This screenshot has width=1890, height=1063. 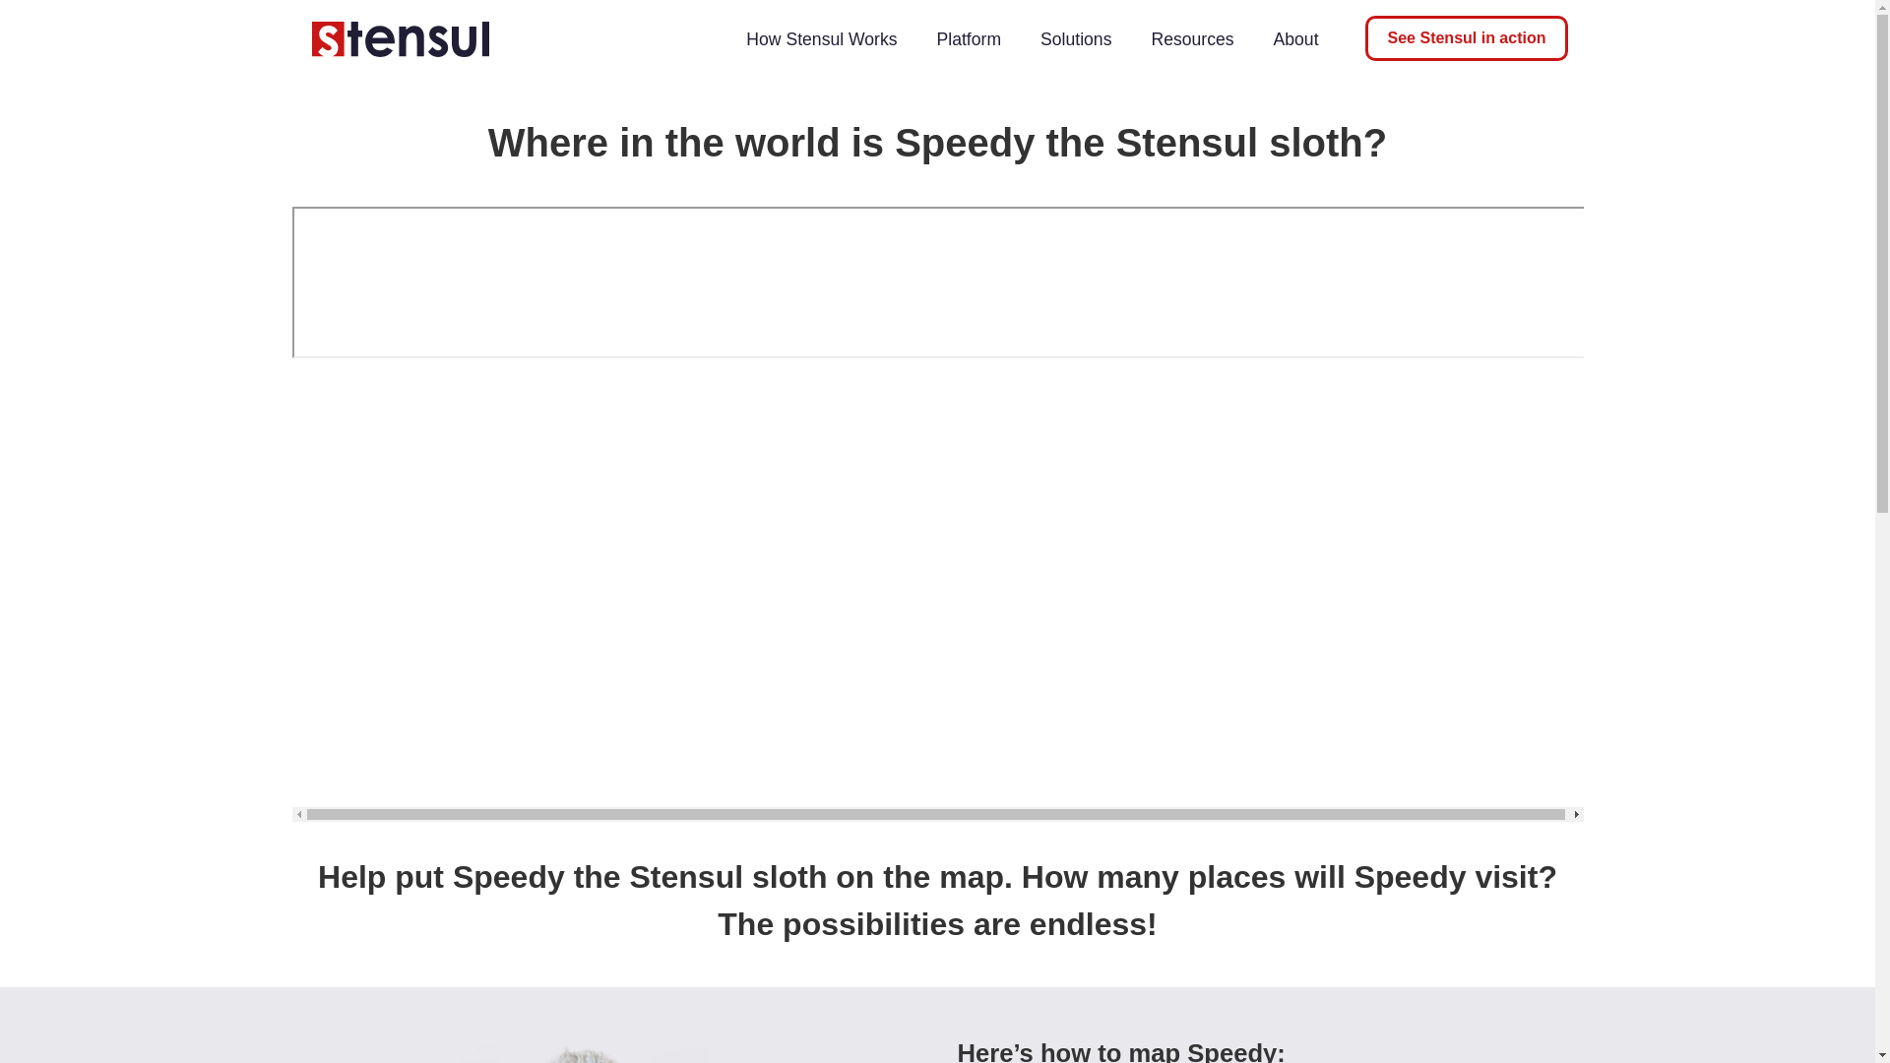 What do you see at coordinates (1191, 39) in the screenshot?
I see `Resources` at bounding box center [1191, 39].